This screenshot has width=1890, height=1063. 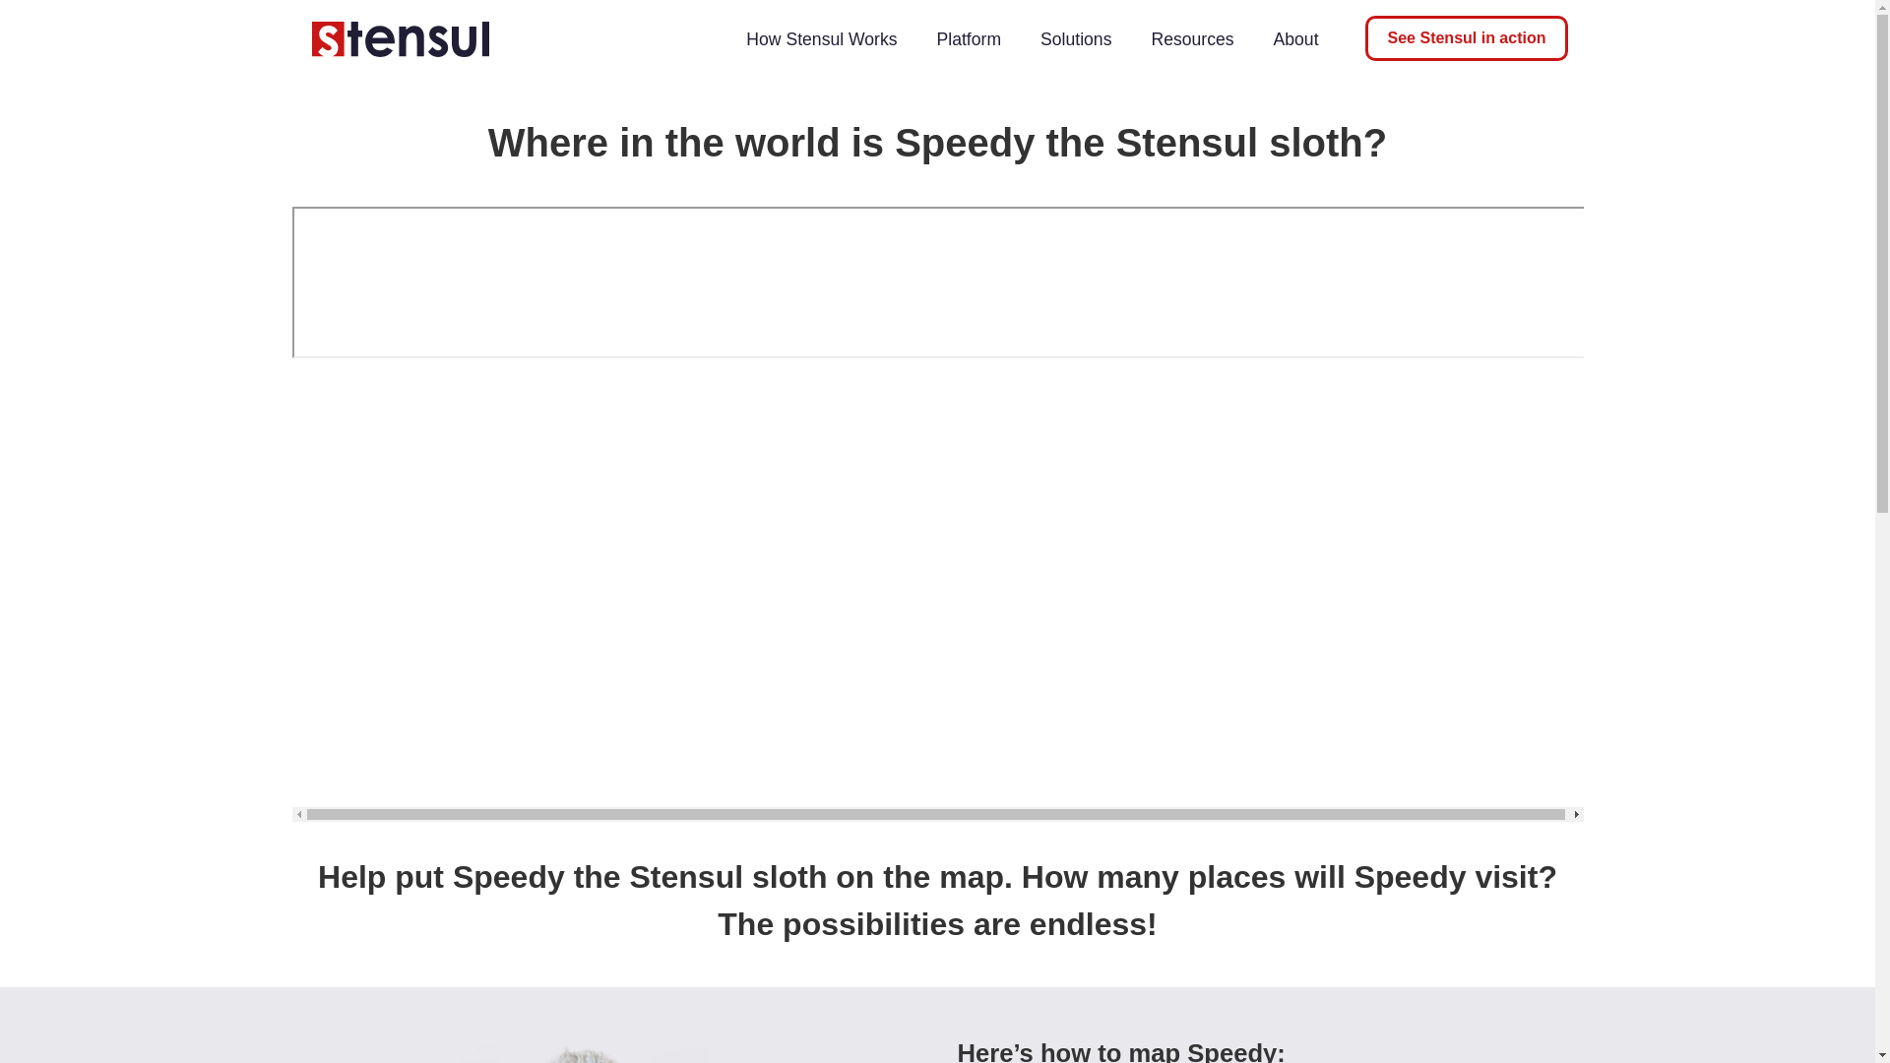 What do you see at coordinates (1191, 39) in the screenshot?
I see `Resources` at bounding box center [1191, 39].